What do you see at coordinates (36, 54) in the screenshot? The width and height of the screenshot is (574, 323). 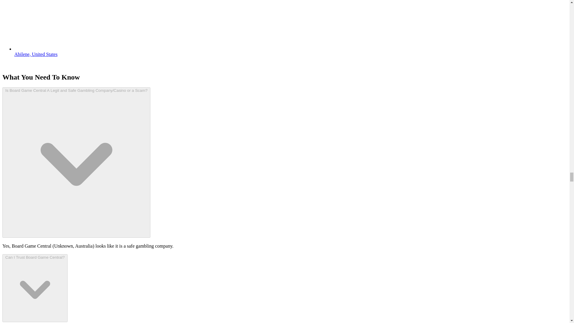 I see `Abilene, United States` at bounding box center [36, 54].